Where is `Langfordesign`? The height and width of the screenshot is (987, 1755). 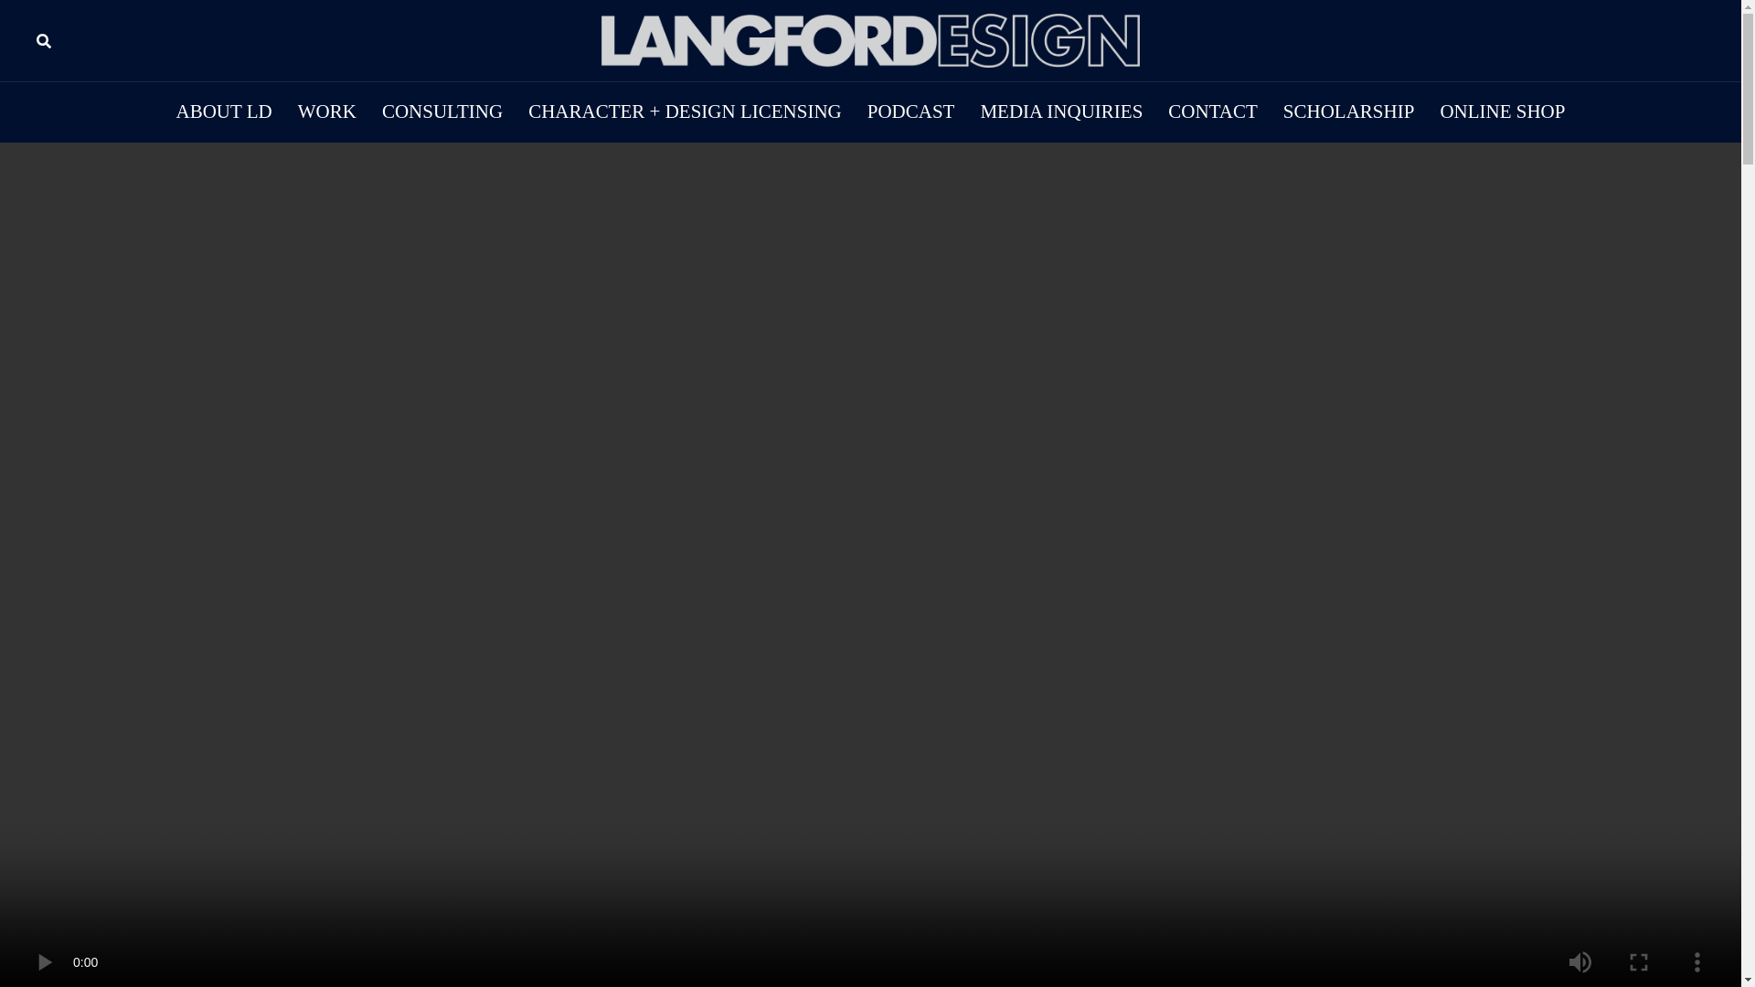 Langfordesign is located at coordinates (870, 38).